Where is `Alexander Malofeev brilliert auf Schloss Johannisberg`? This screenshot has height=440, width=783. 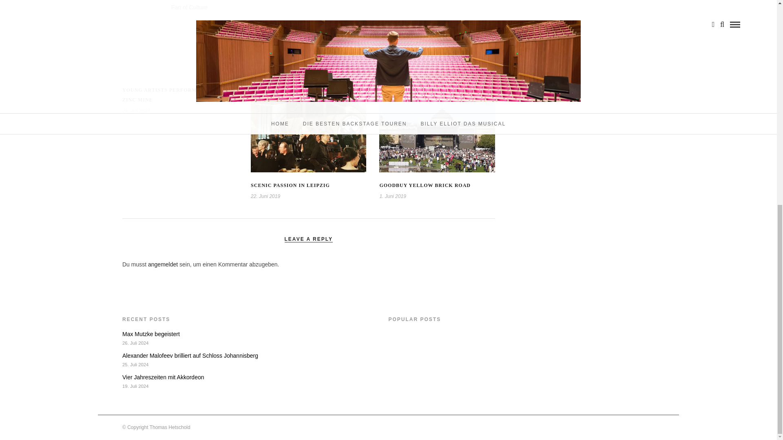
Alexander Malofeev brilliert auf Schloss Johannisberg is located at coordinates (190, 356).